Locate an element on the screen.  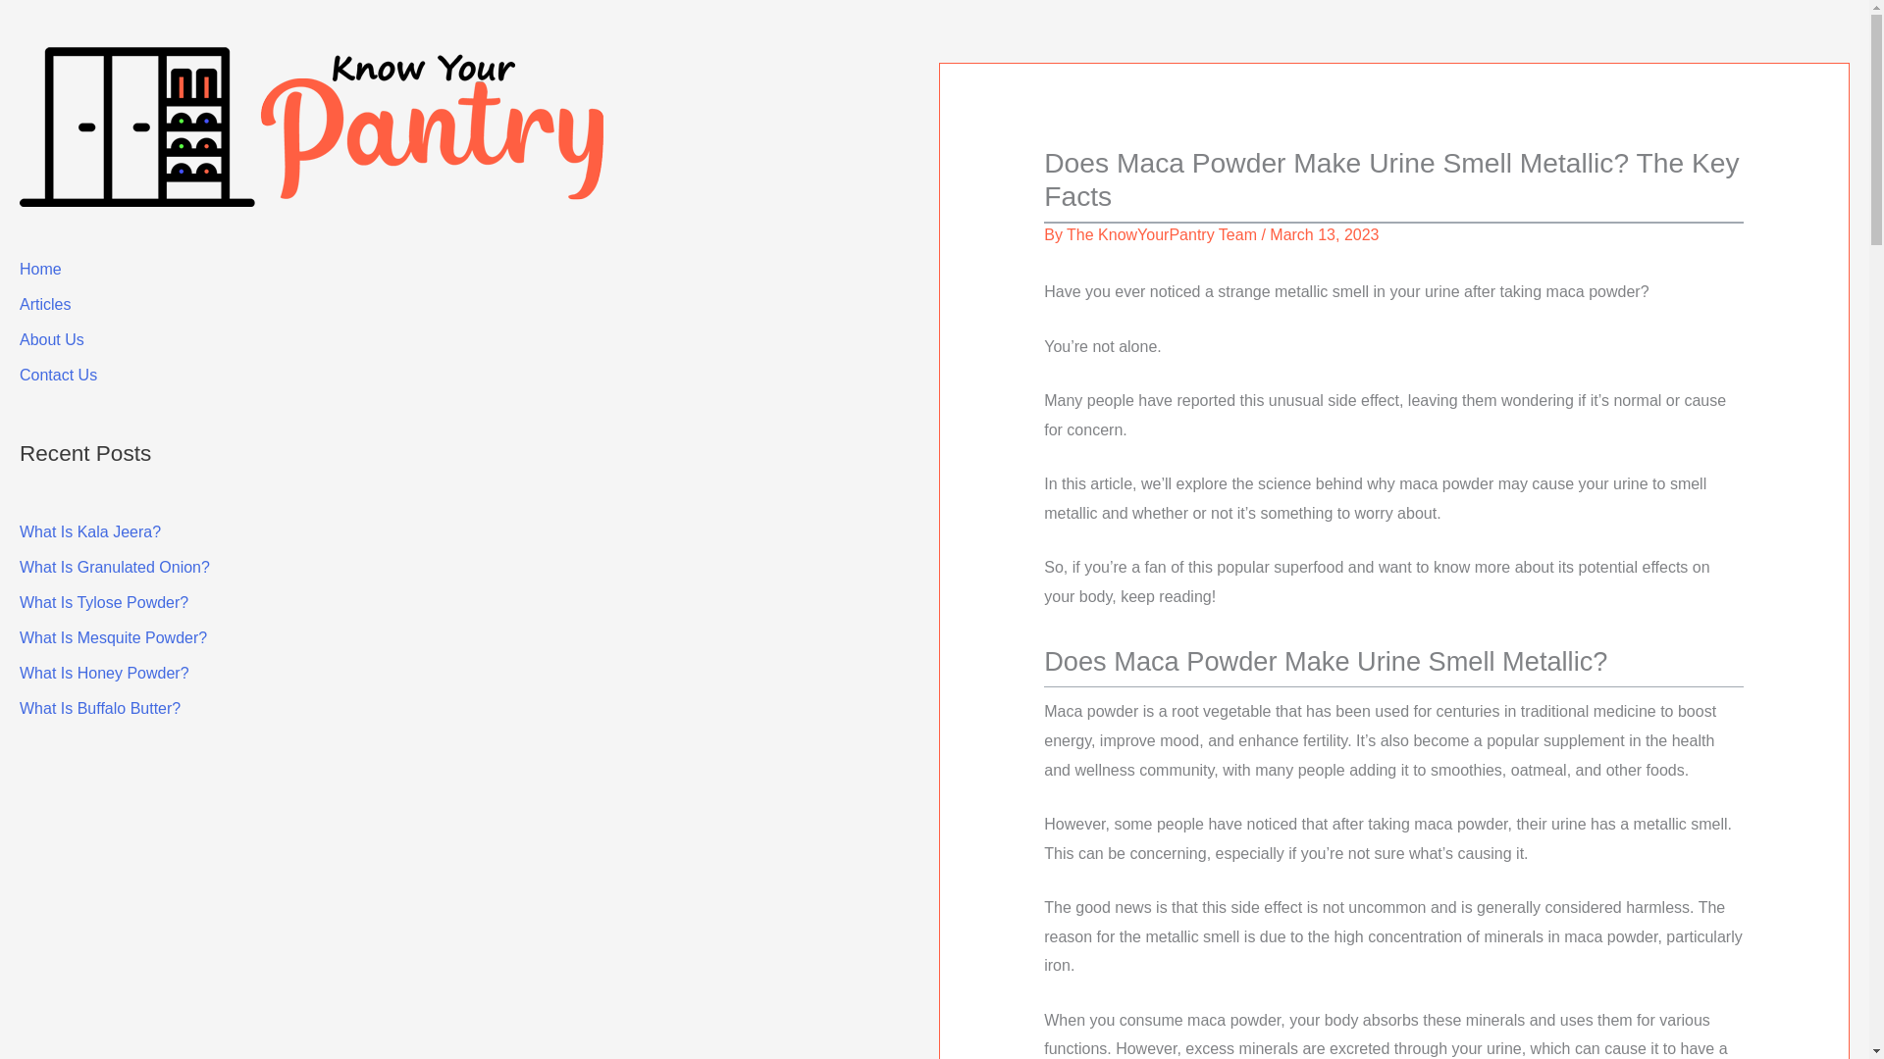
Home is located at coordinates (40, 269).